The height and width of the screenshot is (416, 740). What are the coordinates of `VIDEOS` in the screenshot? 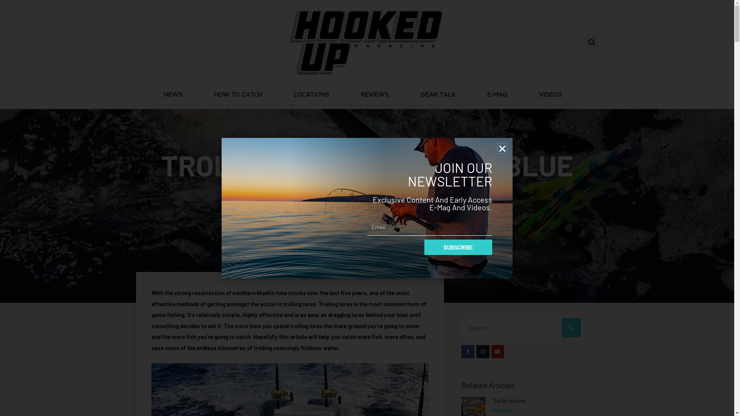 It's located at (550, 95).